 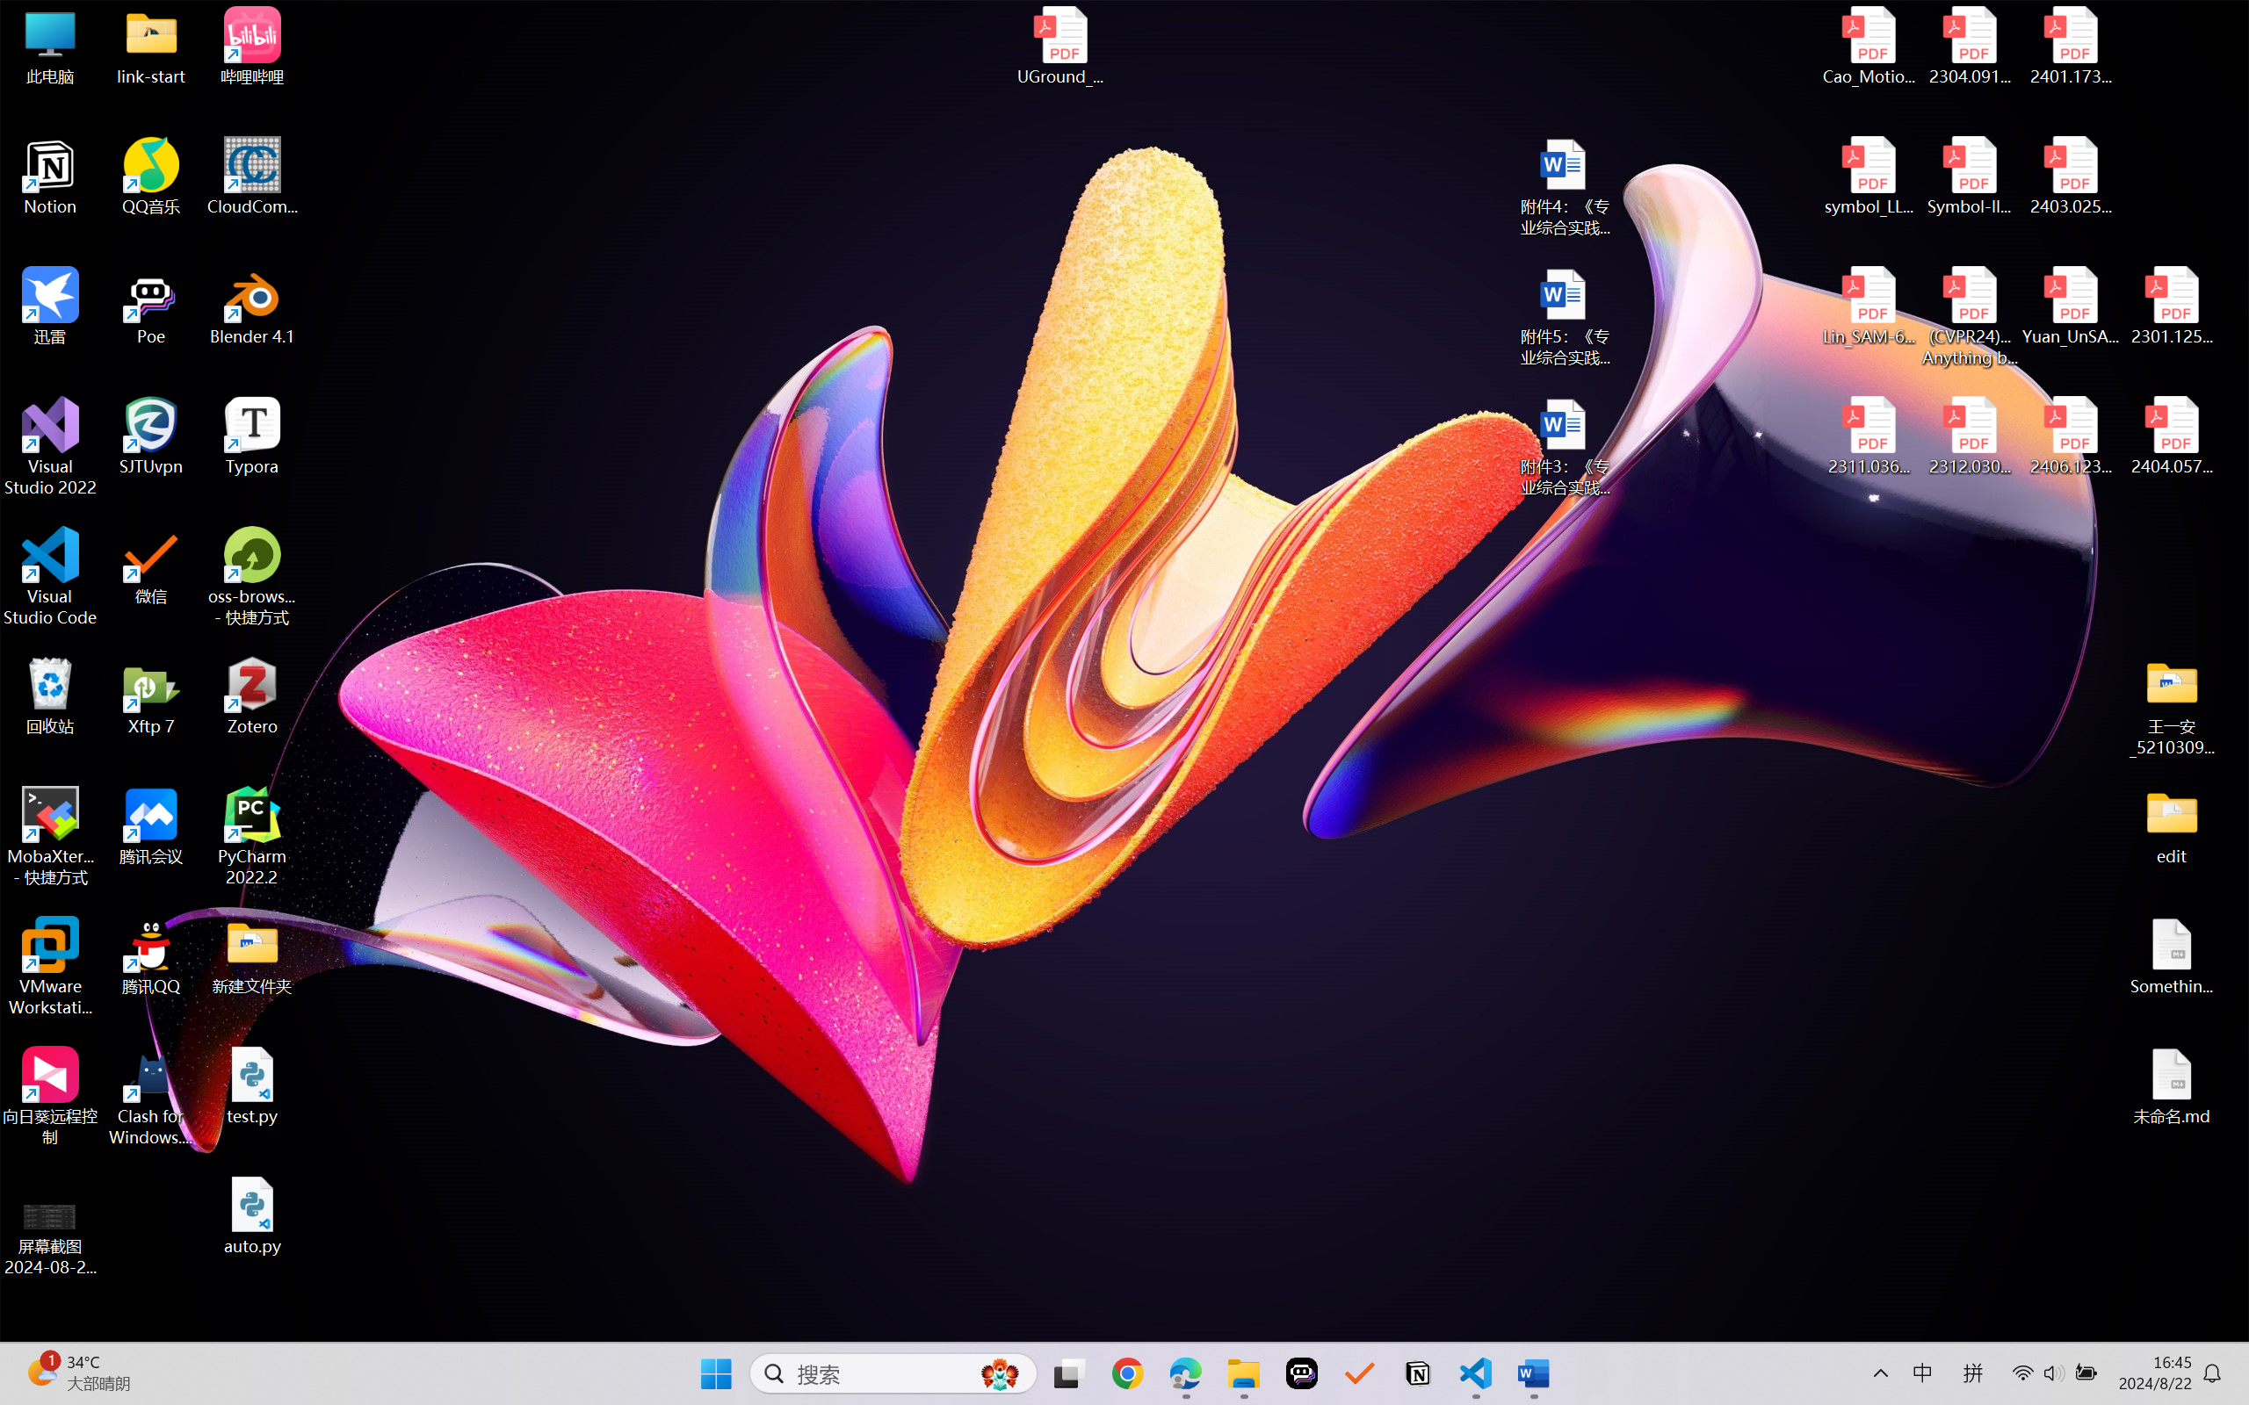 I want to click on test.py, so click(x=253, y=1085).